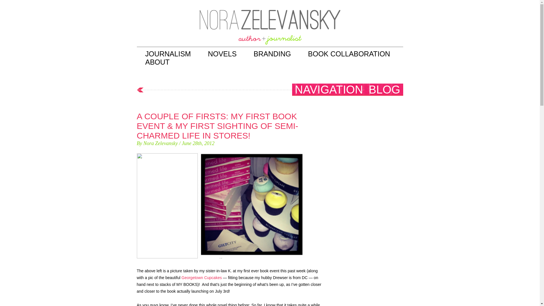 The height and width of the screenshot is (306, 544). I want to click on Screen shot 2012-06-26 at 11.33.47 PM, so click(252, 205).